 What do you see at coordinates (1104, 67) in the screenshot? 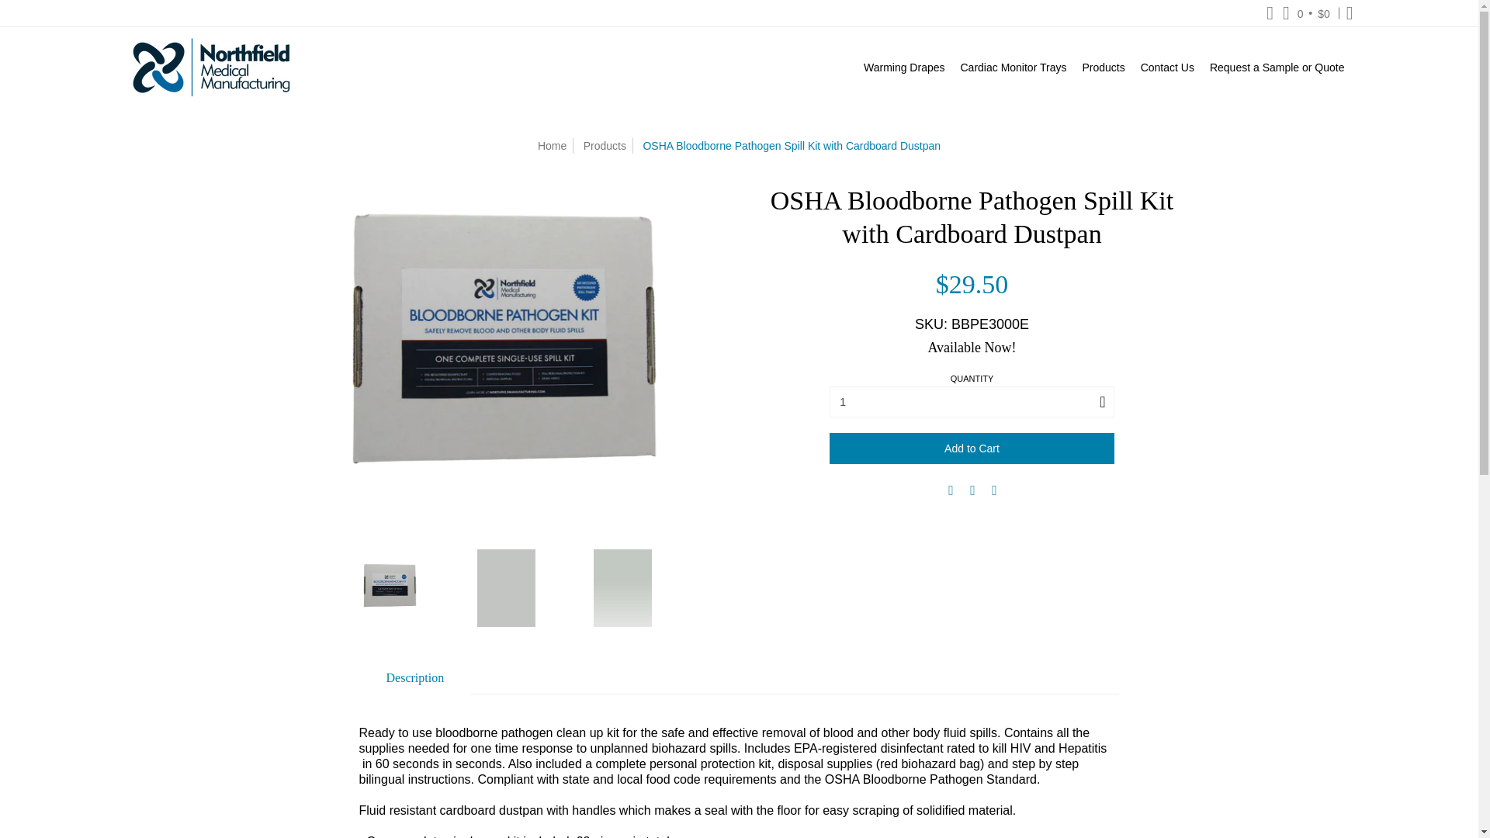
I see `Products` at bounding box center [1104, 67].